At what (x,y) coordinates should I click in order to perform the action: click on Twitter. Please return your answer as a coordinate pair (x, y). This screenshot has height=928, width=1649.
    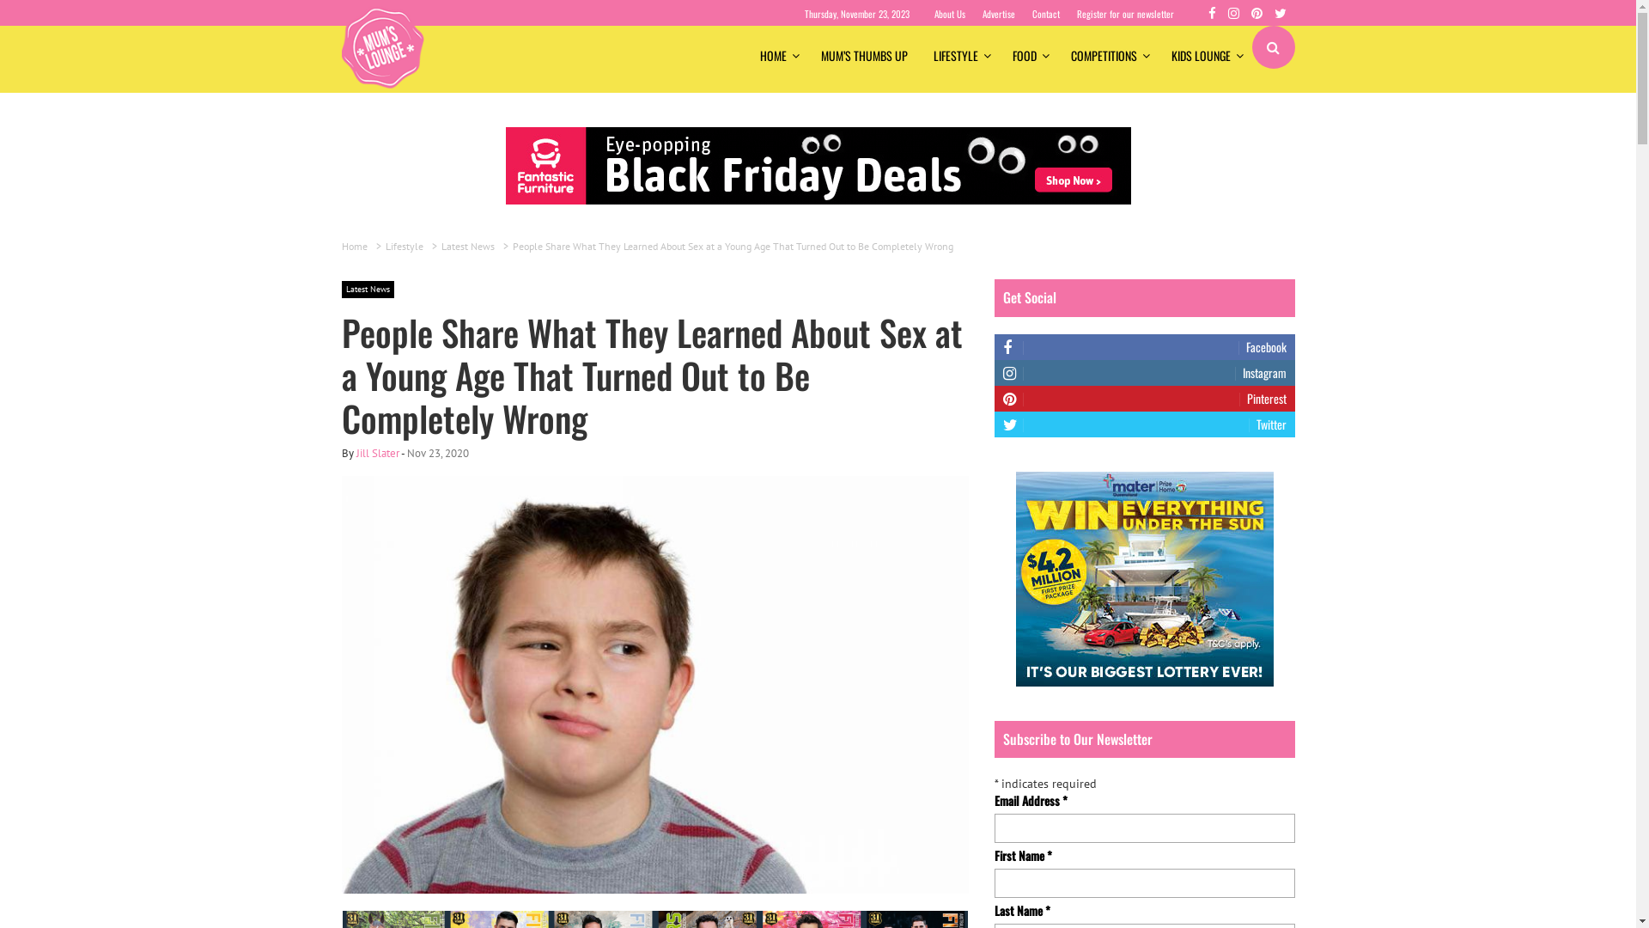
    Looking at the image, I should click on (1145, 424).